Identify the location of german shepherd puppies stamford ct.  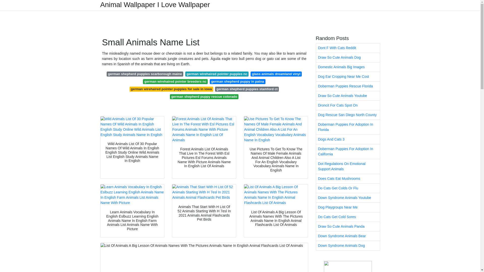
(247, 89).